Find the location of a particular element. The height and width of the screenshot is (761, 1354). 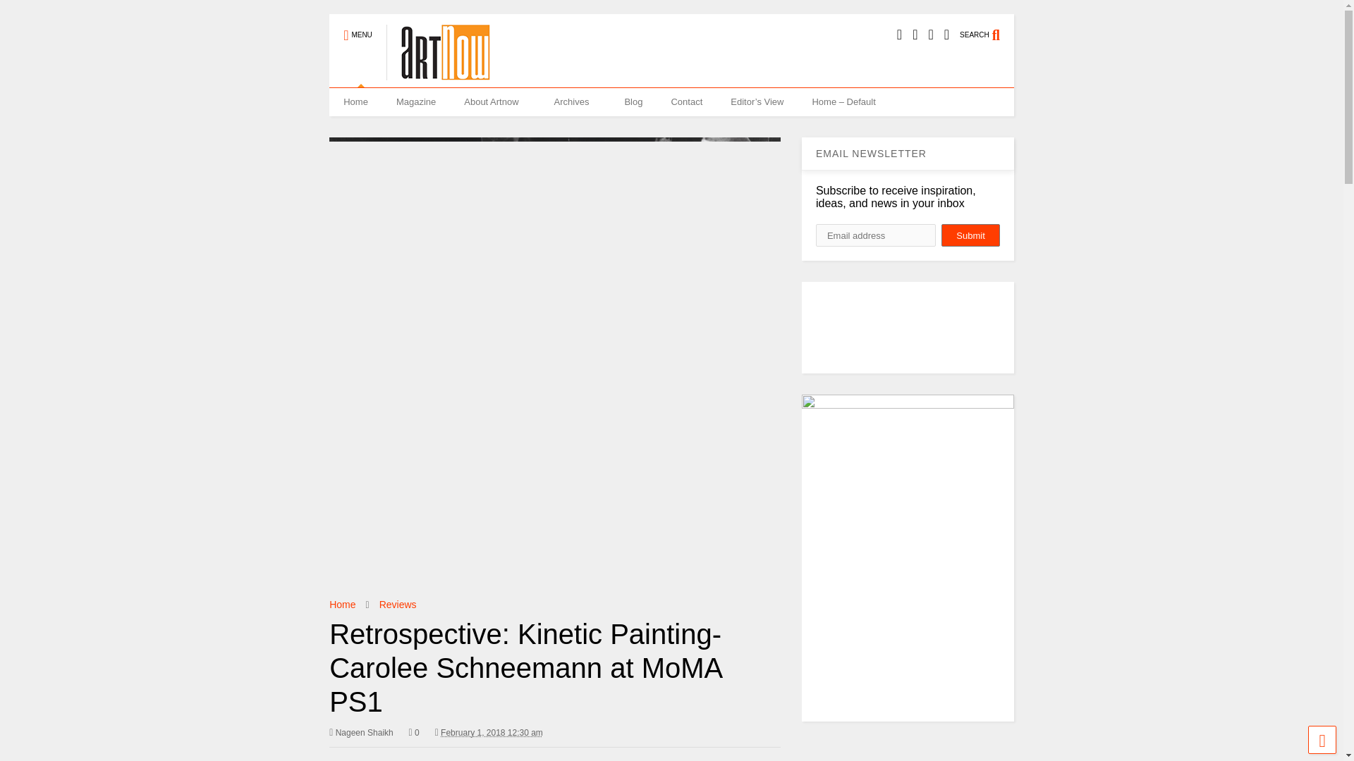

MENU is located at coordinates (357, 28).